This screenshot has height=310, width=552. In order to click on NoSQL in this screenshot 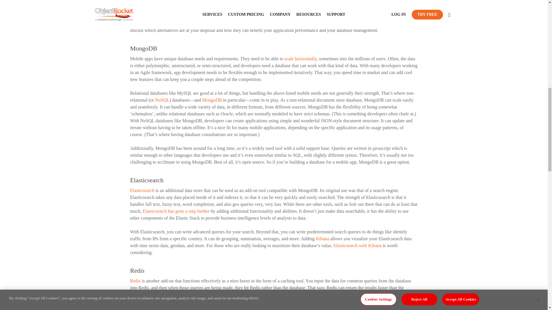, I will do `click(162, 100)`.